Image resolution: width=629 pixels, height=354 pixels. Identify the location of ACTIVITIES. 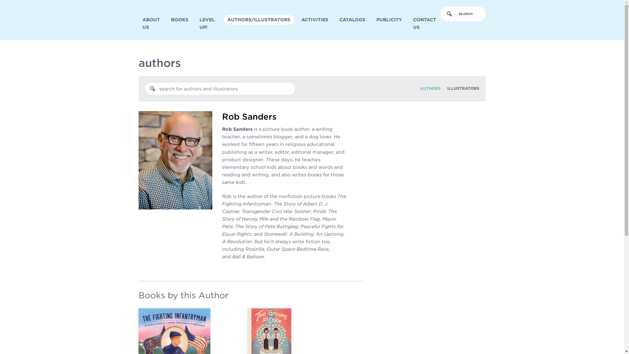
(314, 20).